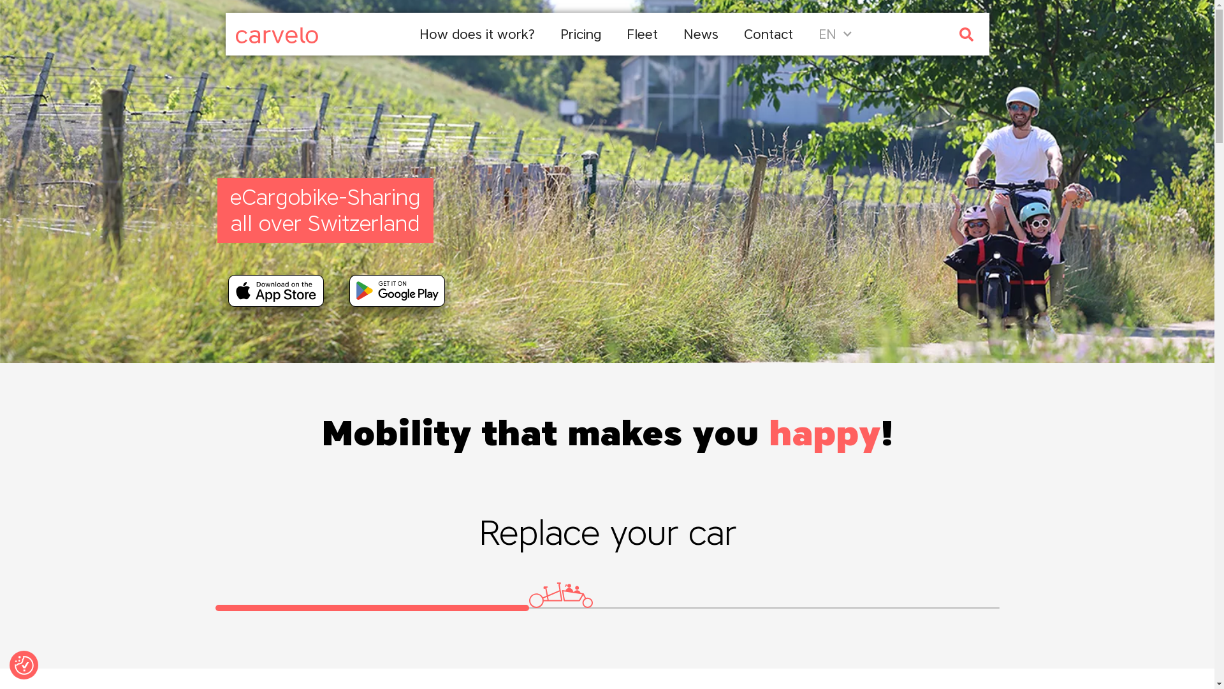  What do you see at coordinates (581, 34) in the screenshot?
I see `Pricing` at bounding box center [581, 34].